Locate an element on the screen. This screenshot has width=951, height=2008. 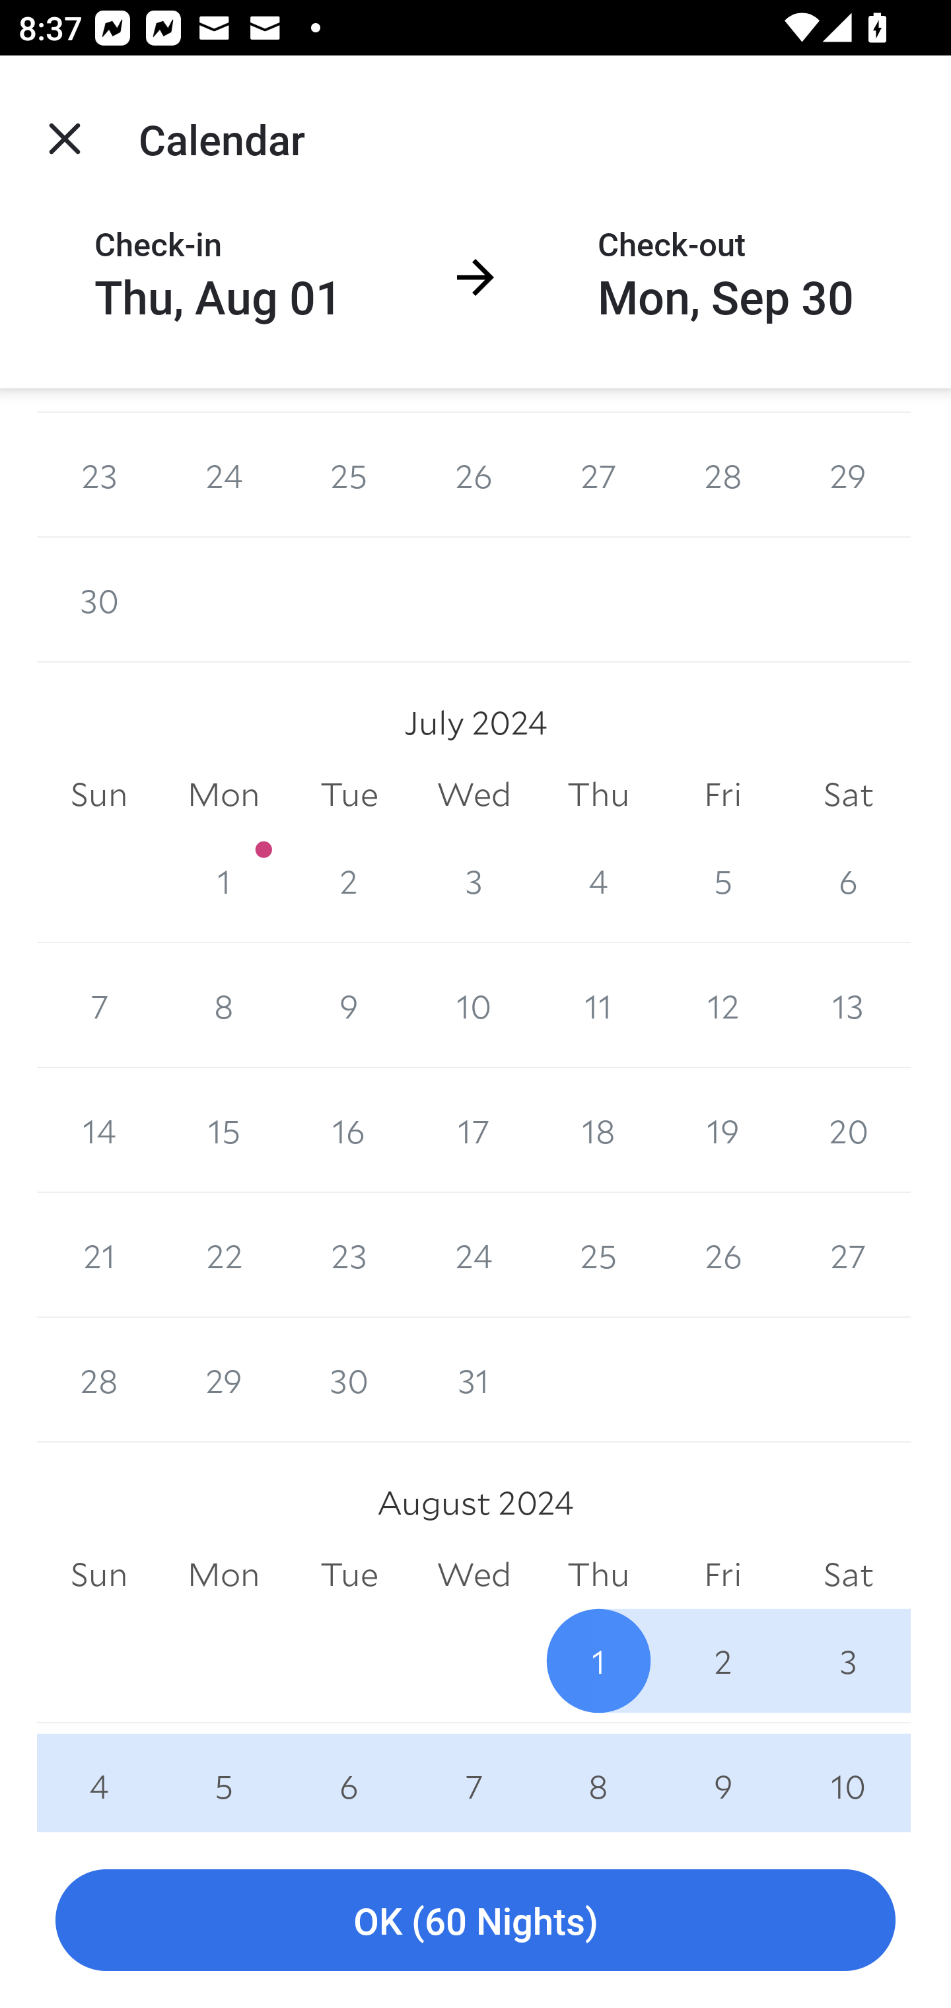
20 20 July 2024 is located at coordinates (848, 1130).